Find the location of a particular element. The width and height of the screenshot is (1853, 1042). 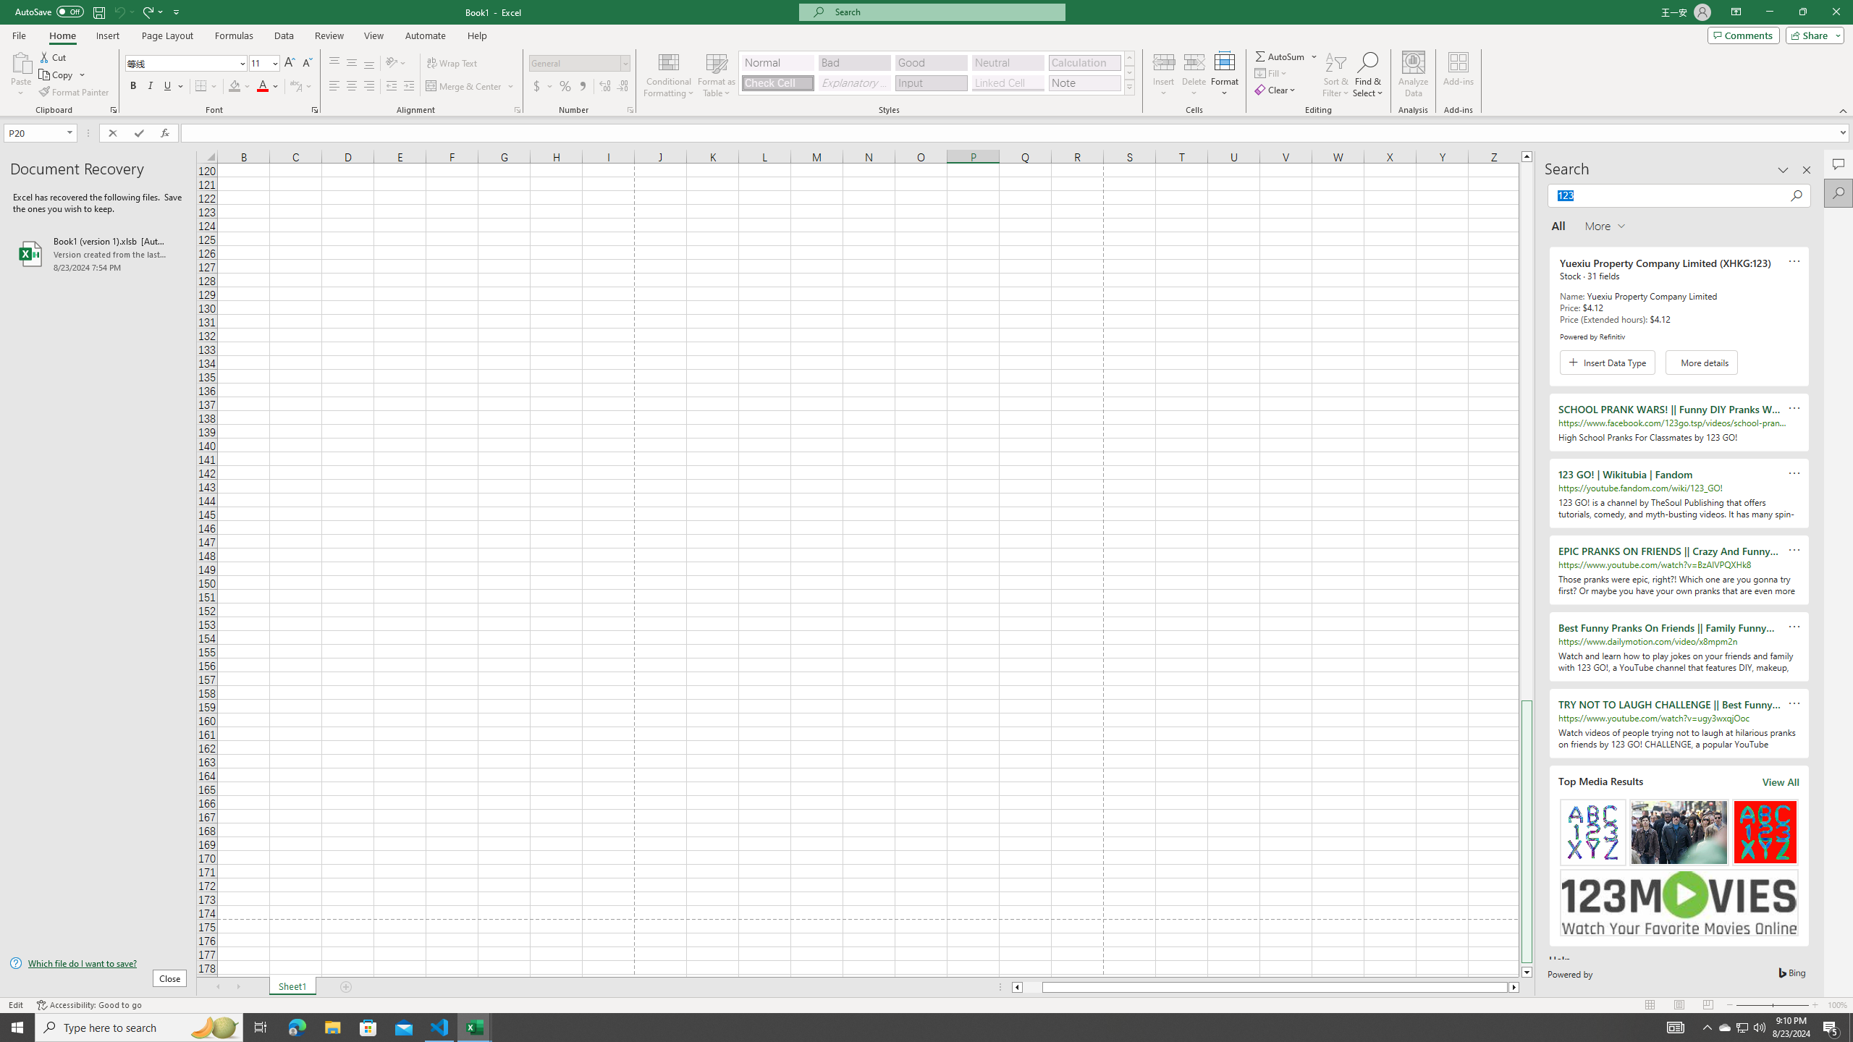

Font is located at coordinates (181, 62).